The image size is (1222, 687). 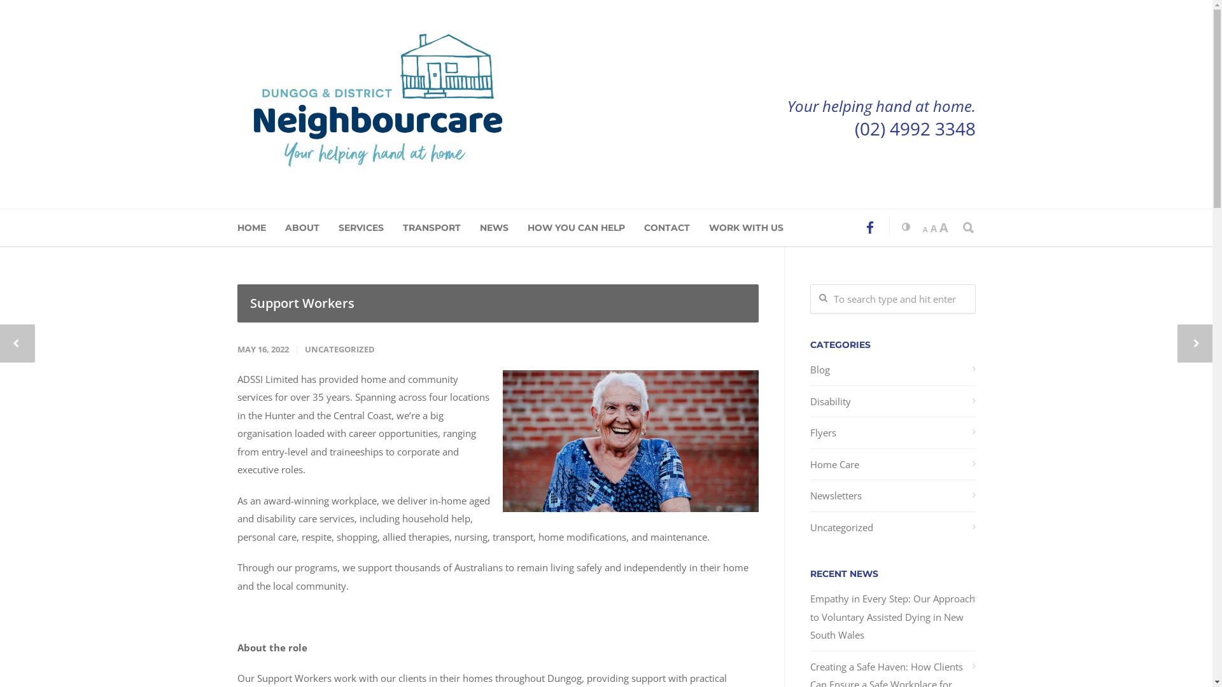 What do you see at coordinates (892, 464) in the screenshot?
I see `Home Care` at bounding box center [892, 464].